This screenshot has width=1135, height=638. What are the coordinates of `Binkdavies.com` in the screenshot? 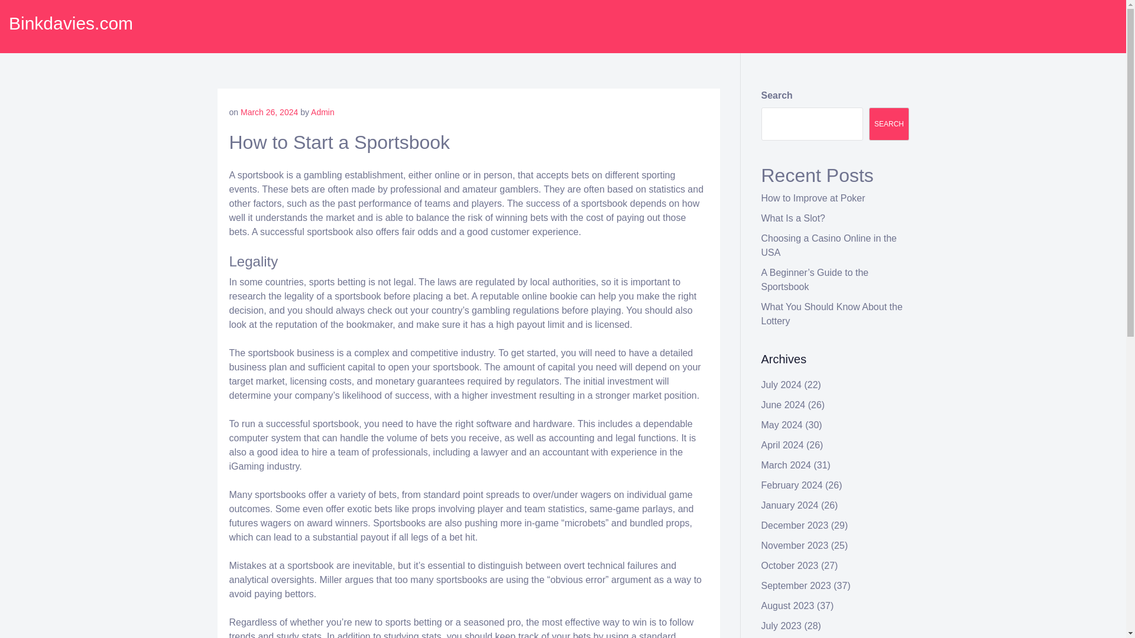 It's located at (71, 23).